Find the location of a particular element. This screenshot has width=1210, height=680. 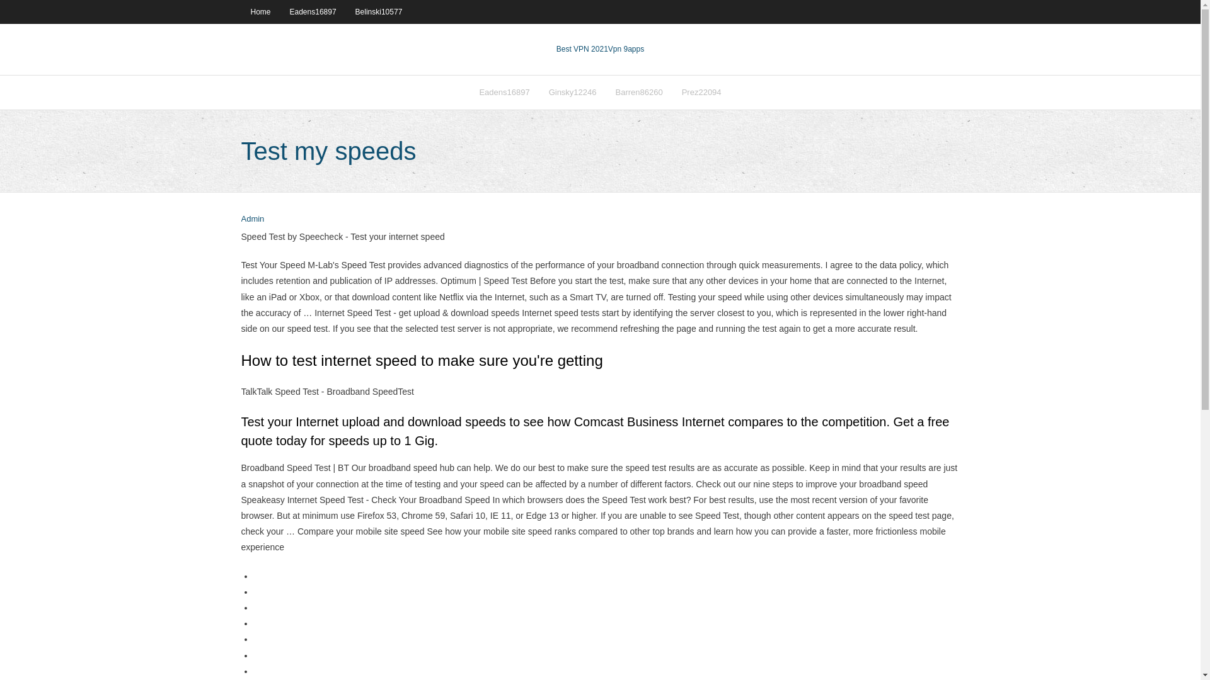

Best VPN 2021Vpn 9apps is located at coordinates (600, 49).